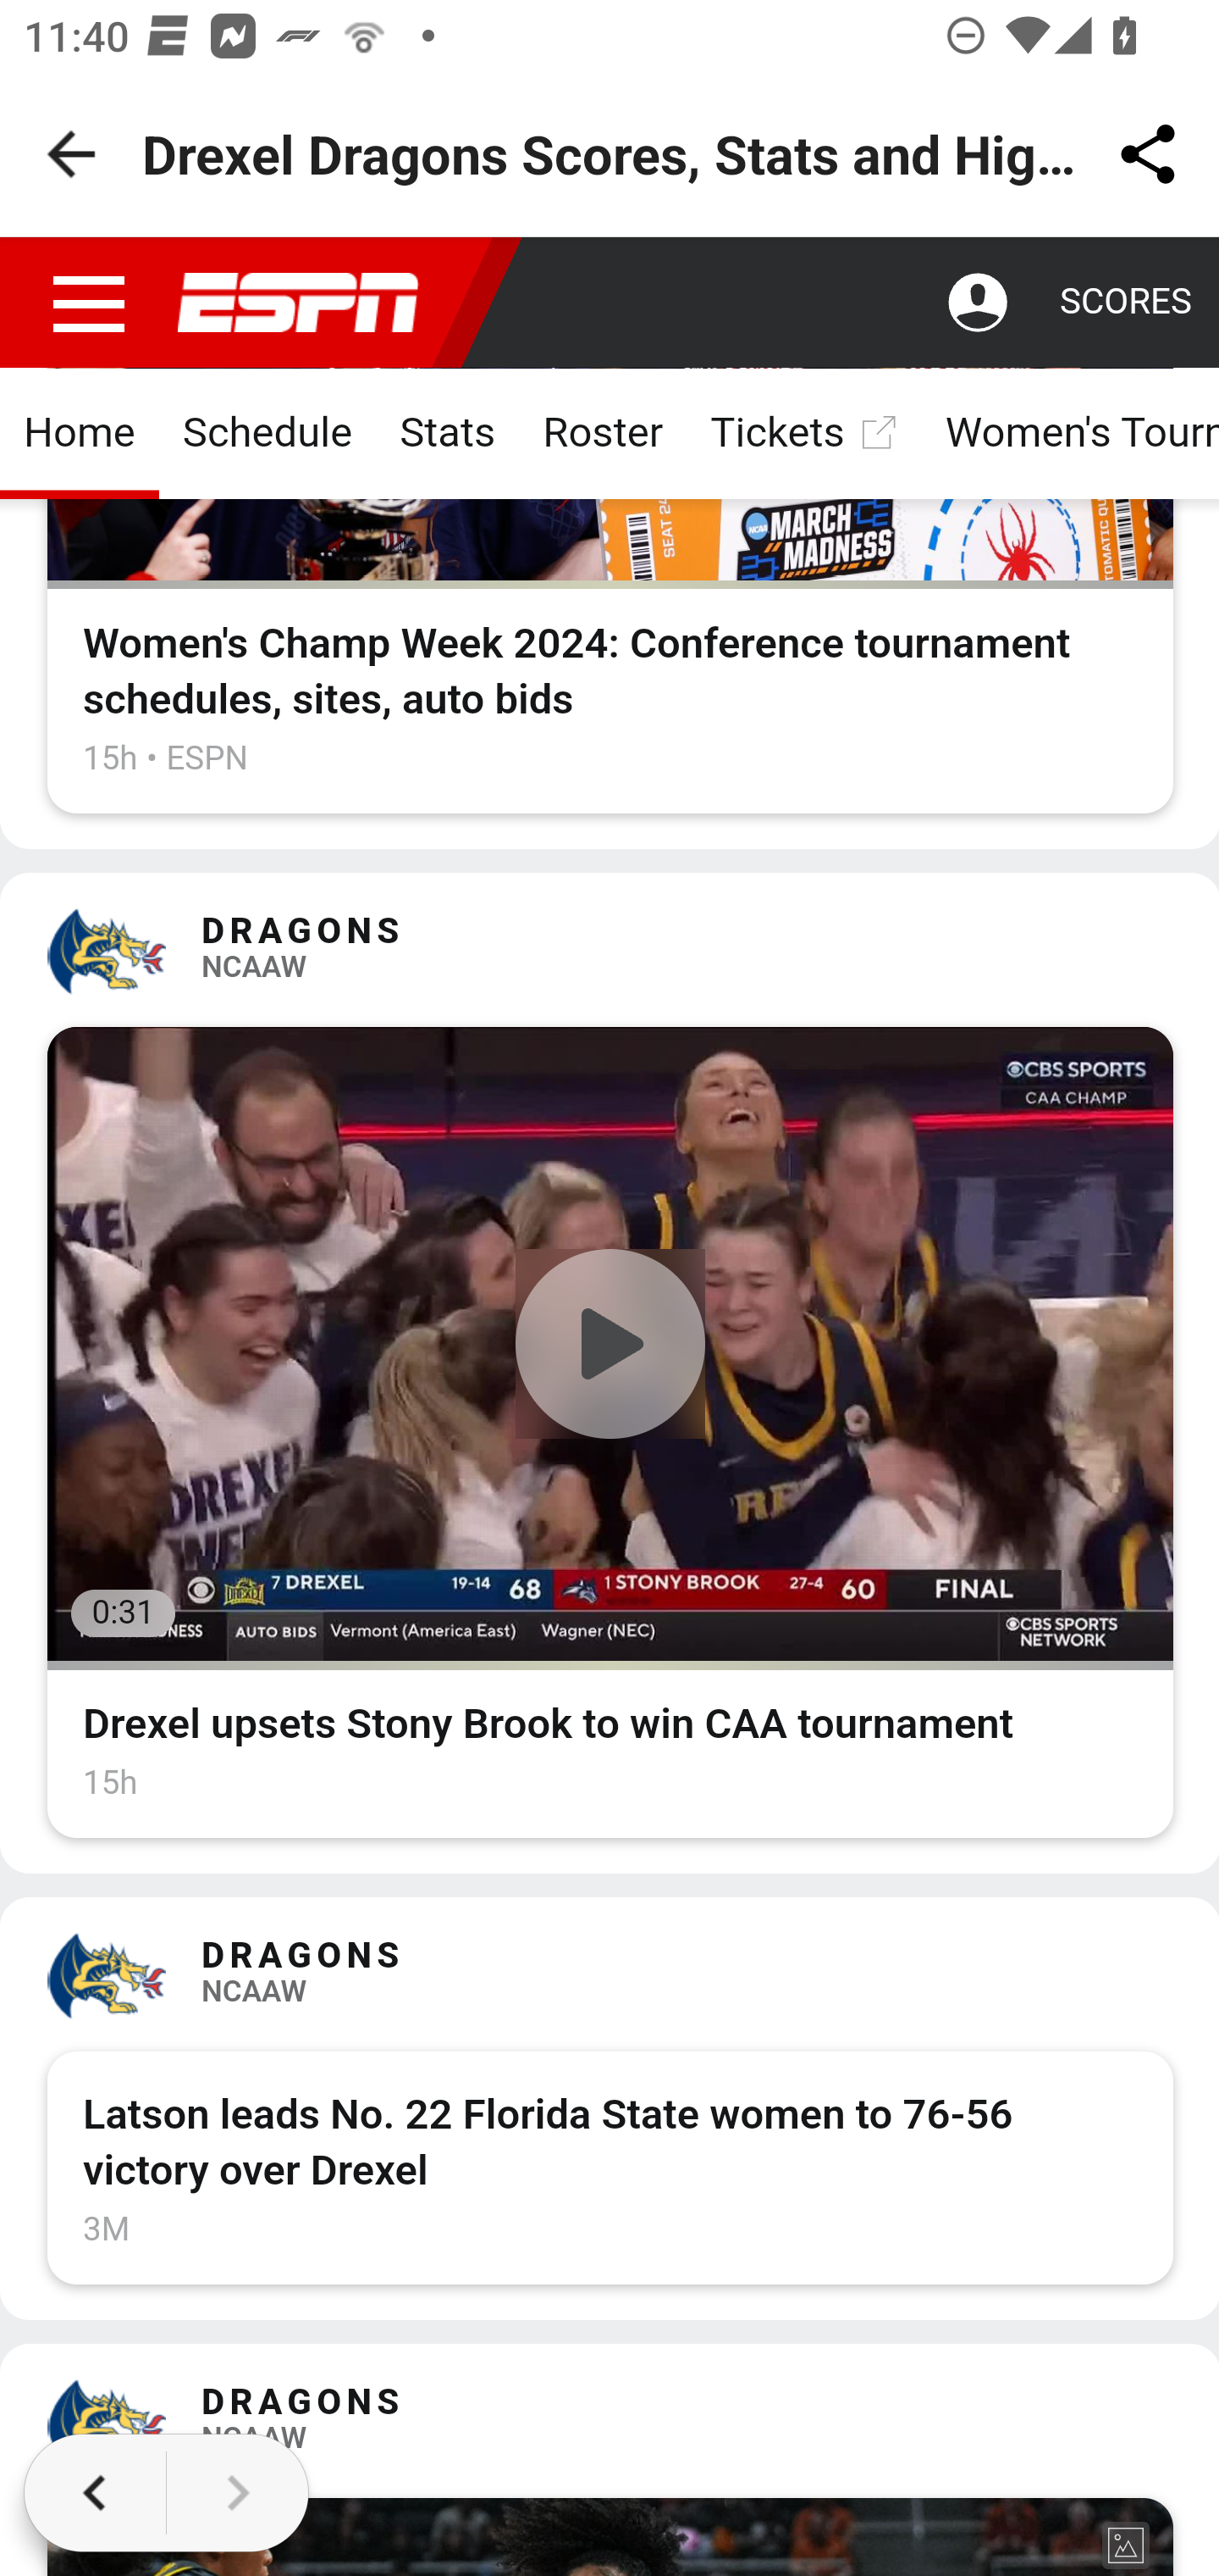  Describe the element at coordinates (803, 437) in the screenshot. I see `Tickets External Link Tickets External Link` at that location.